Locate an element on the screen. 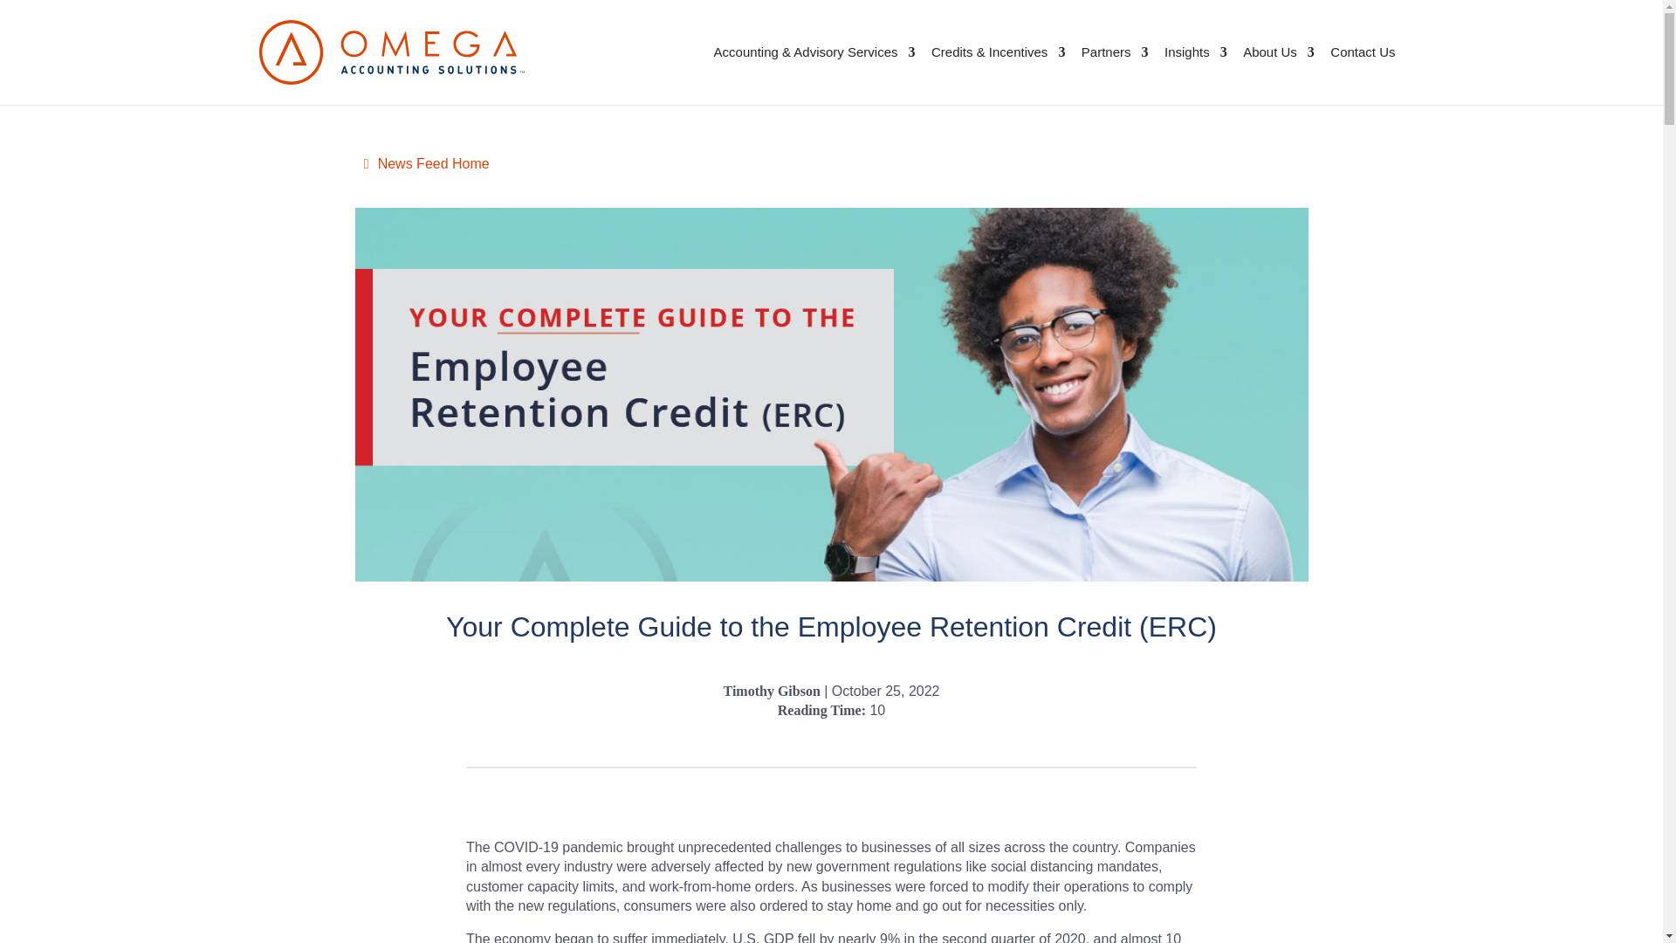  Partners is located at coordinates (1114, 75).